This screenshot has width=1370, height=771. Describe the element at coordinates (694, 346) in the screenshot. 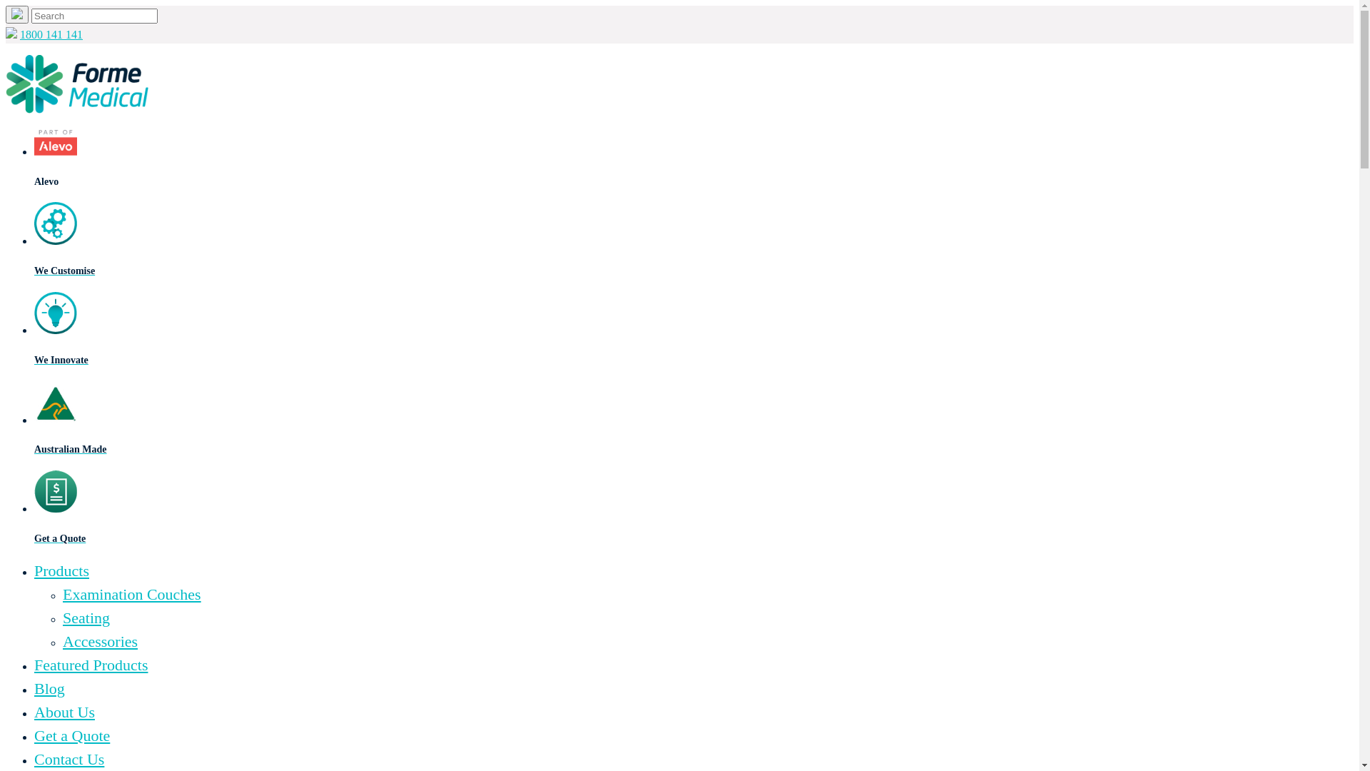

I see `We Innovate` at that location.